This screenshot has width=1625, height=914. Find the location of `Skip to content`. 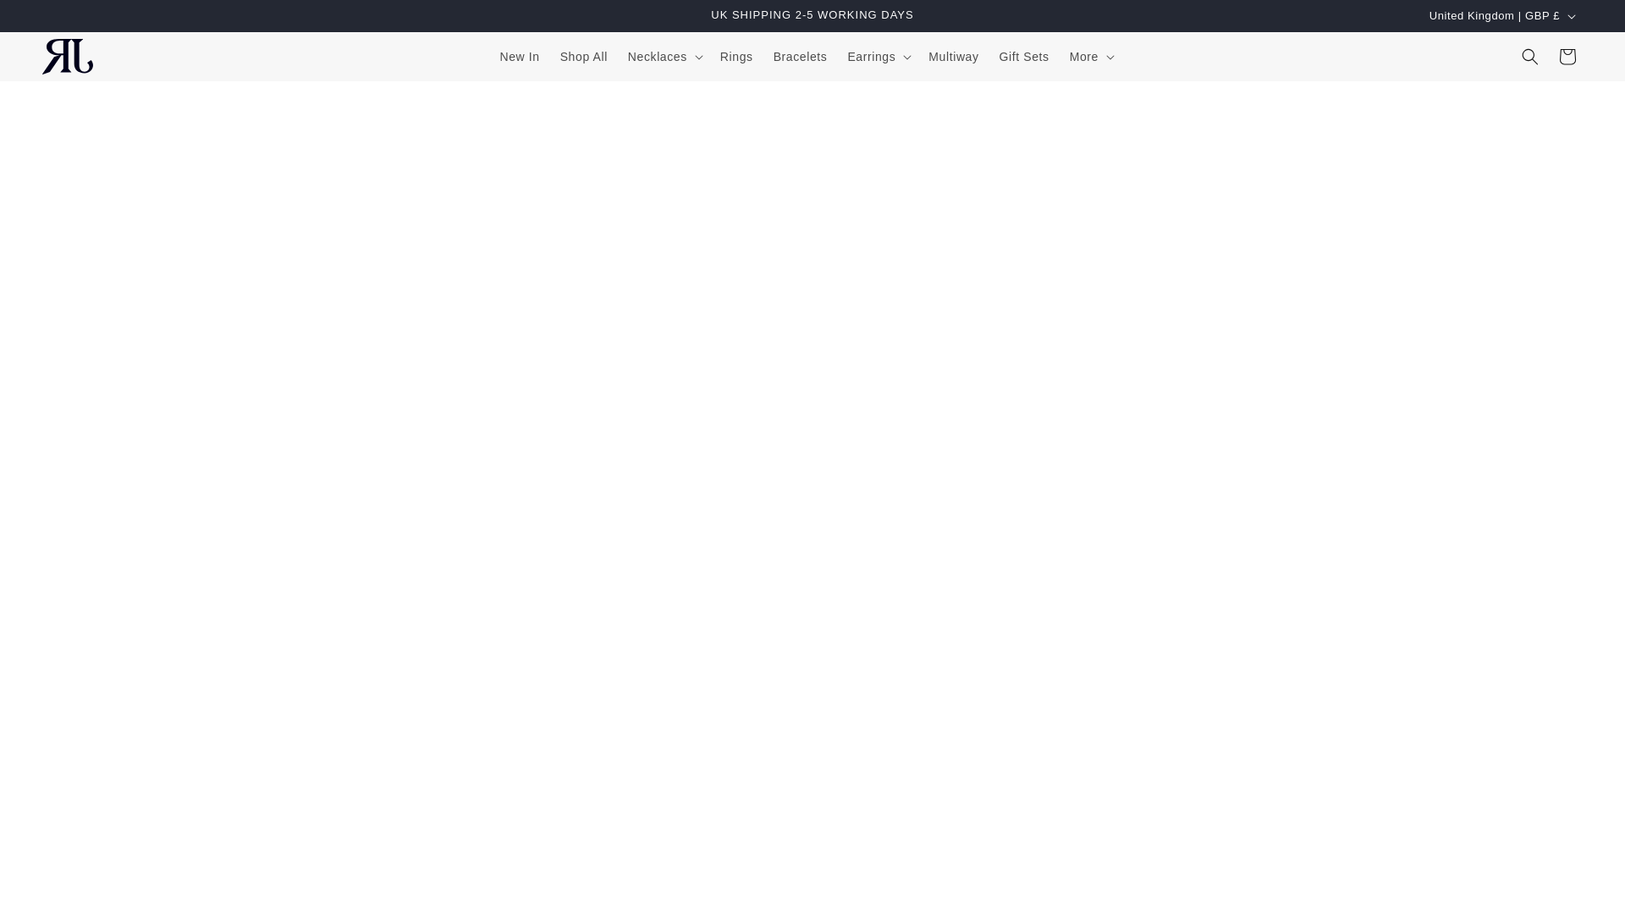

Skip to content is located at coordinates (51, 19).